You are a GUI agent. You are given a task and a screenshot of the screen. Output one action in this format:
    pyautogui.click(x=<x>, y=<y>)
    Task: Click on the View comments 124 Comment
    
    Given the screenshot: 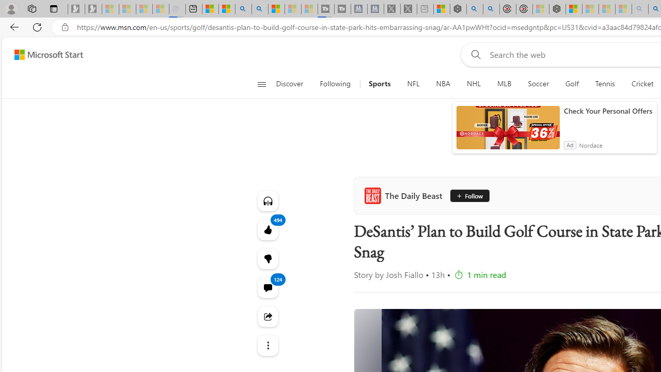 What is the action you would take?
    pyautogui.click(x=267, y=287)
    